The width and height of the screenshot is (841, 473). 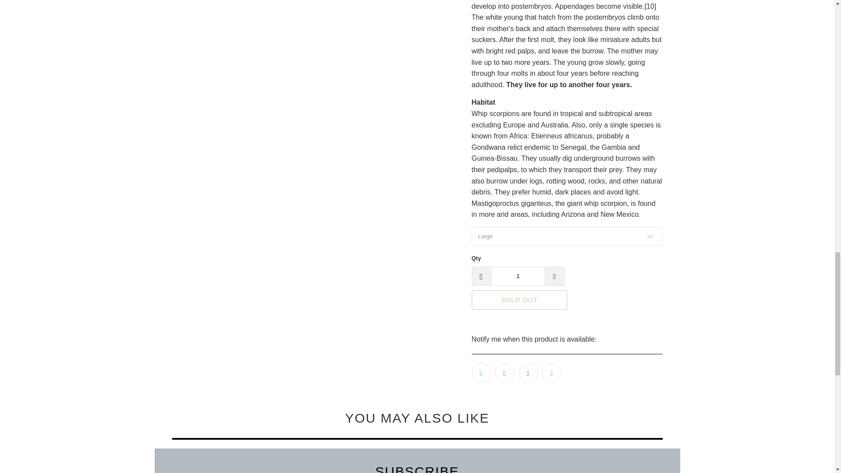 What do you see at coordinates (505, 372) in the screenshot?
I see `Share this on Facebook` at bounding box center [505, 372].